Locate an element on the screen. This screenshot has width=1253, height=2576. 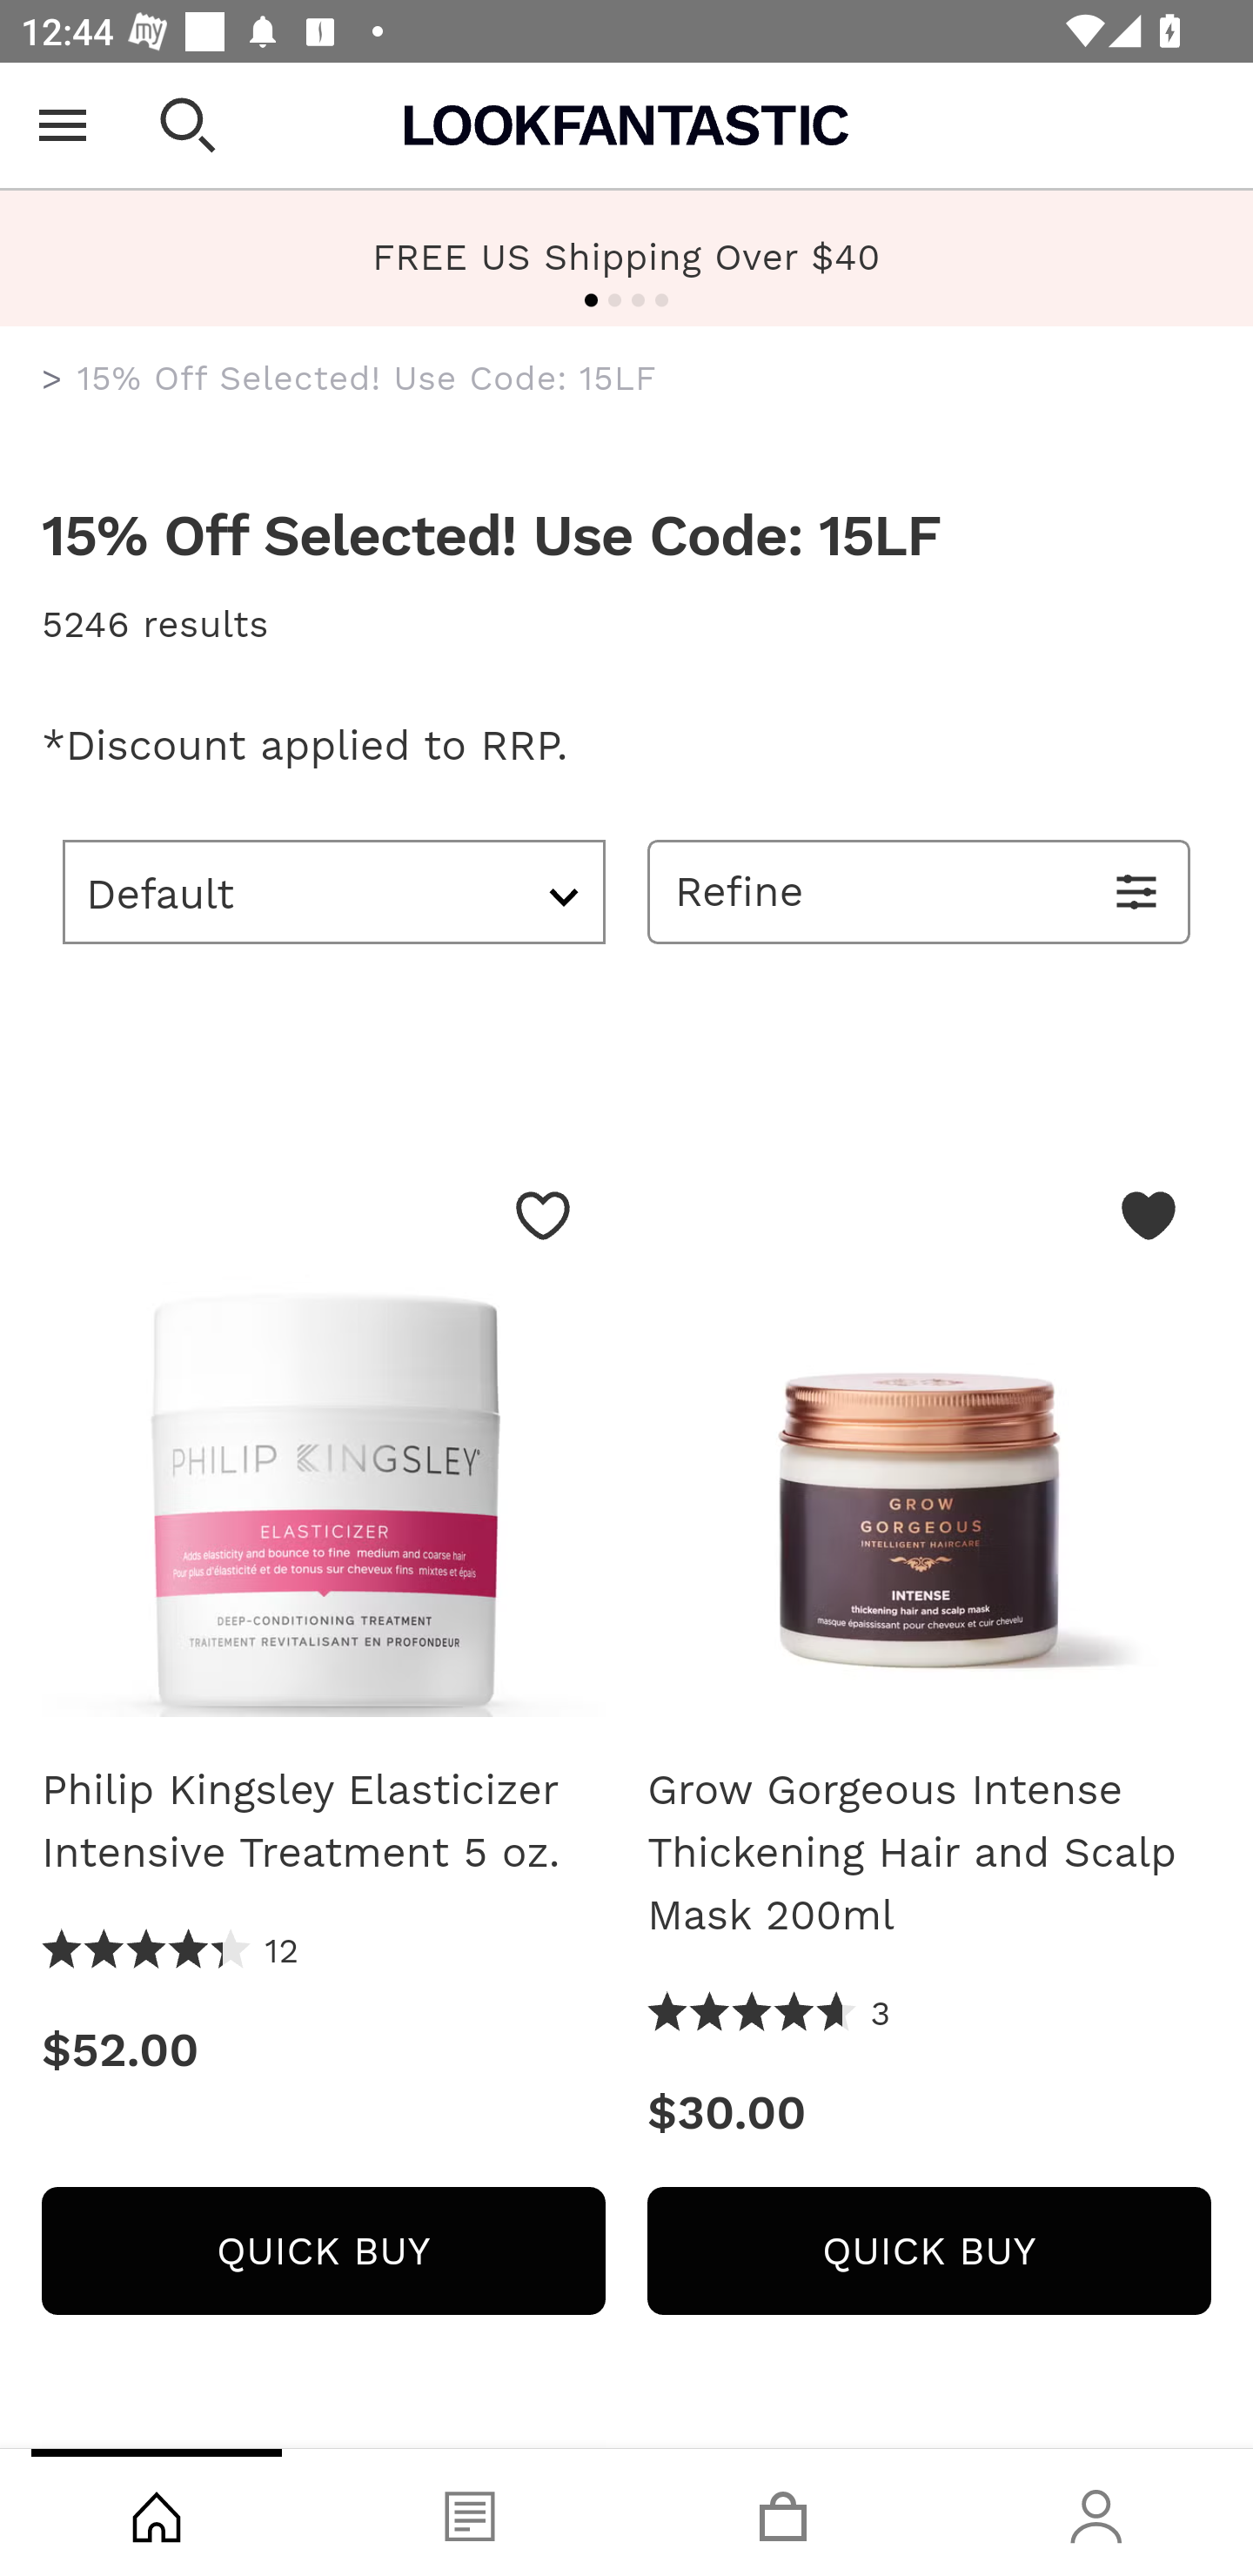
Lookfantastic USA is located at coordinates (626, 125).